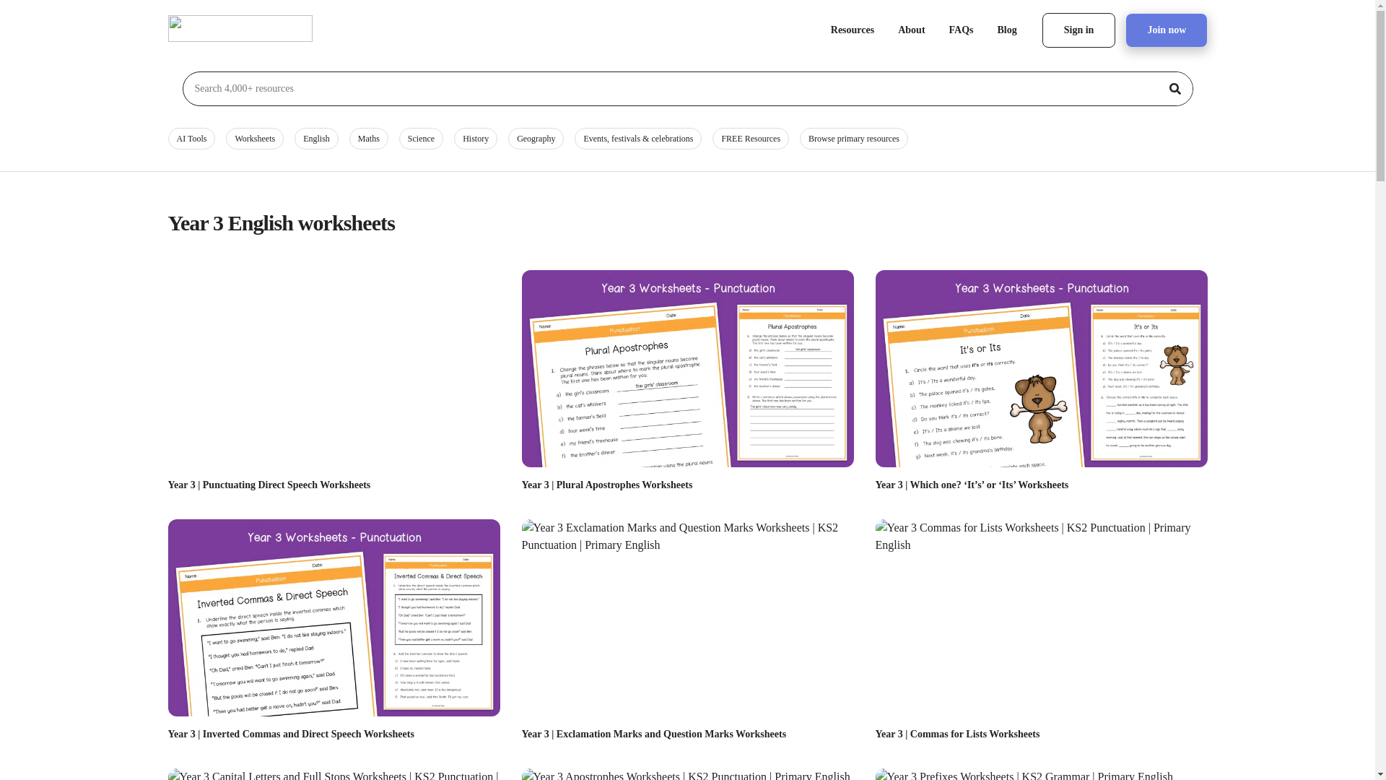 The image size is (1386, 780). I want to click on Science, so click(421, 139).